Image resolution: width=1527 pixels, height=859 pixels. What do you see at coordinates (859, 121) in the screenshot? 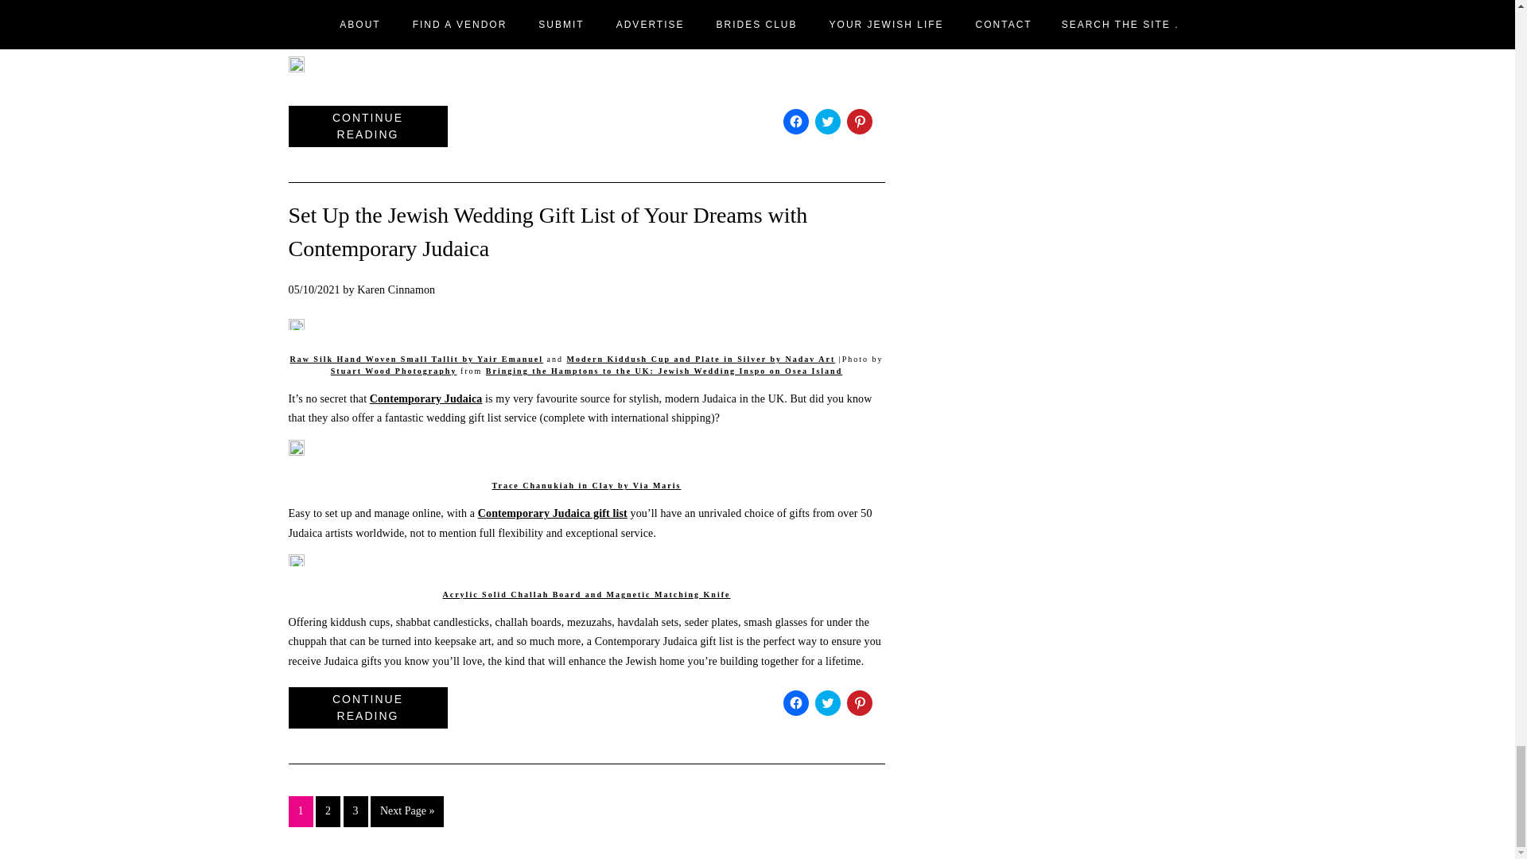
I see `Click to share on Pinterest` at bounding box center [859, 121].